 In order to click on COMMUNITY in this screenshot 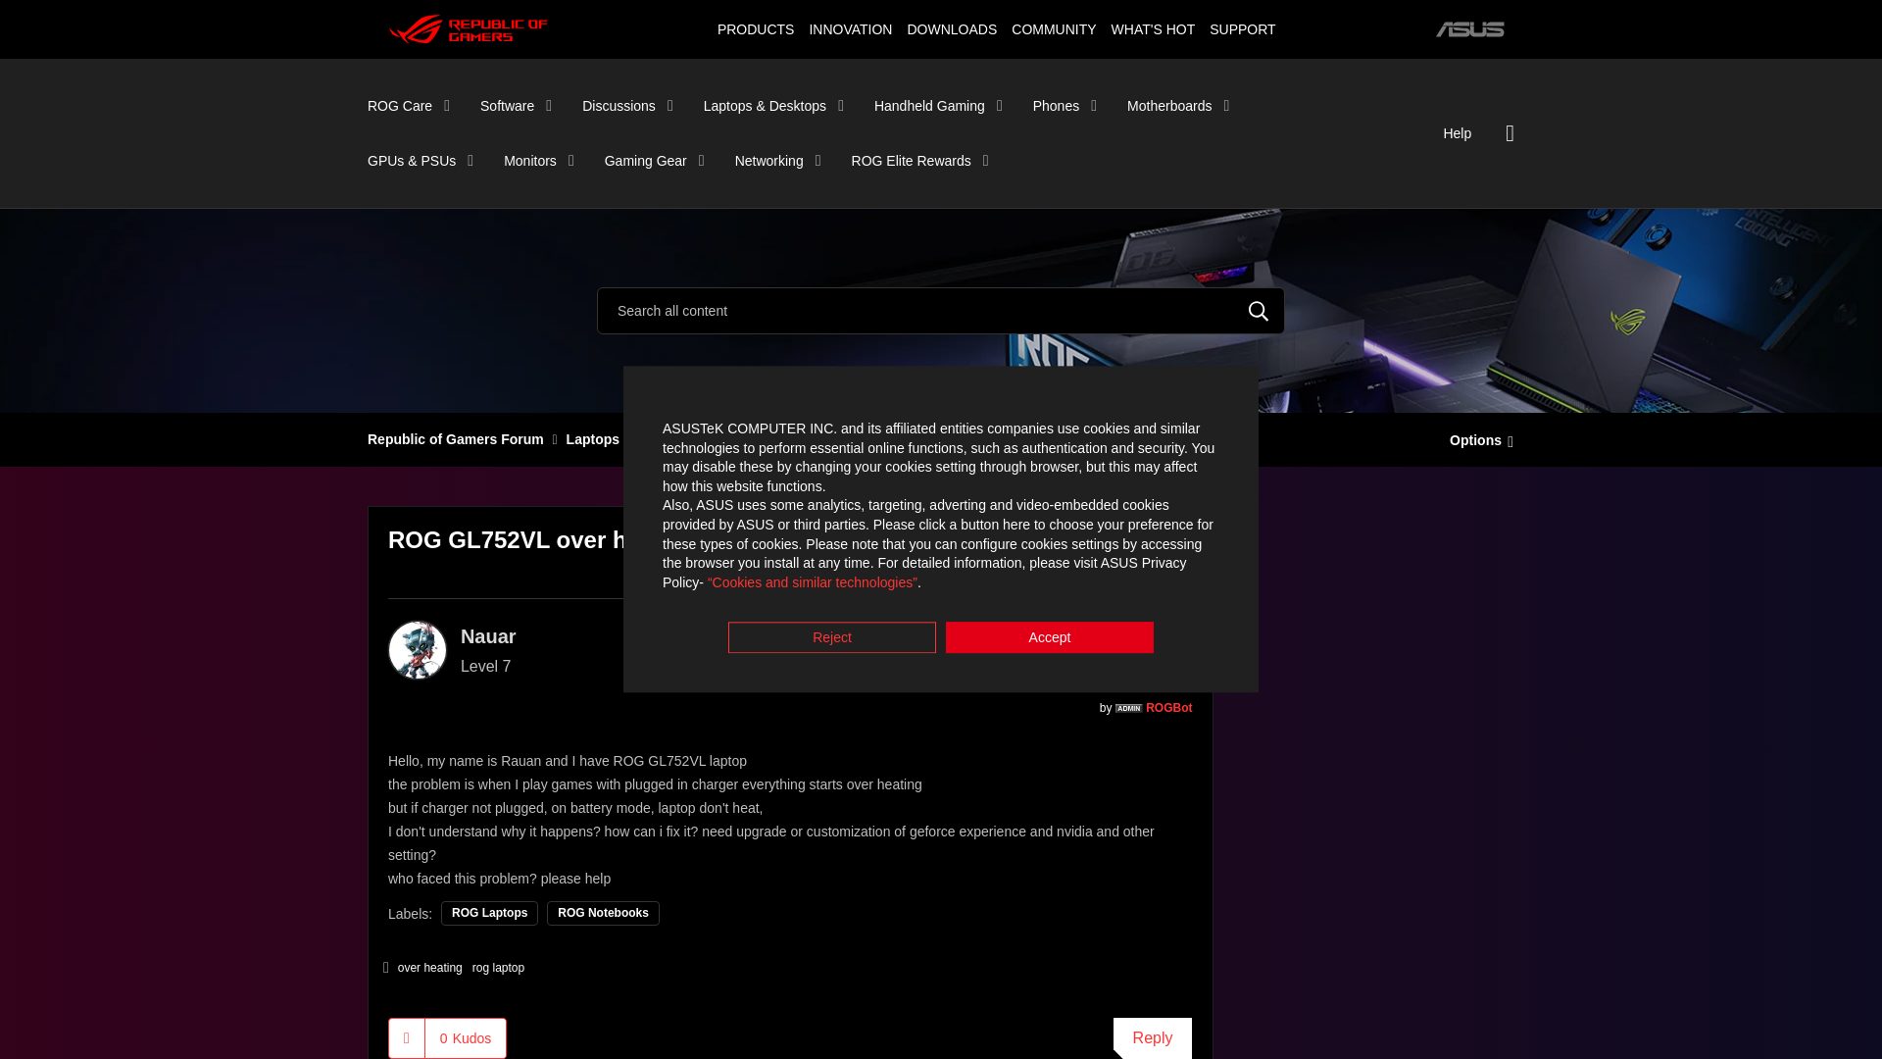, I will do `click(1054, 28)`.